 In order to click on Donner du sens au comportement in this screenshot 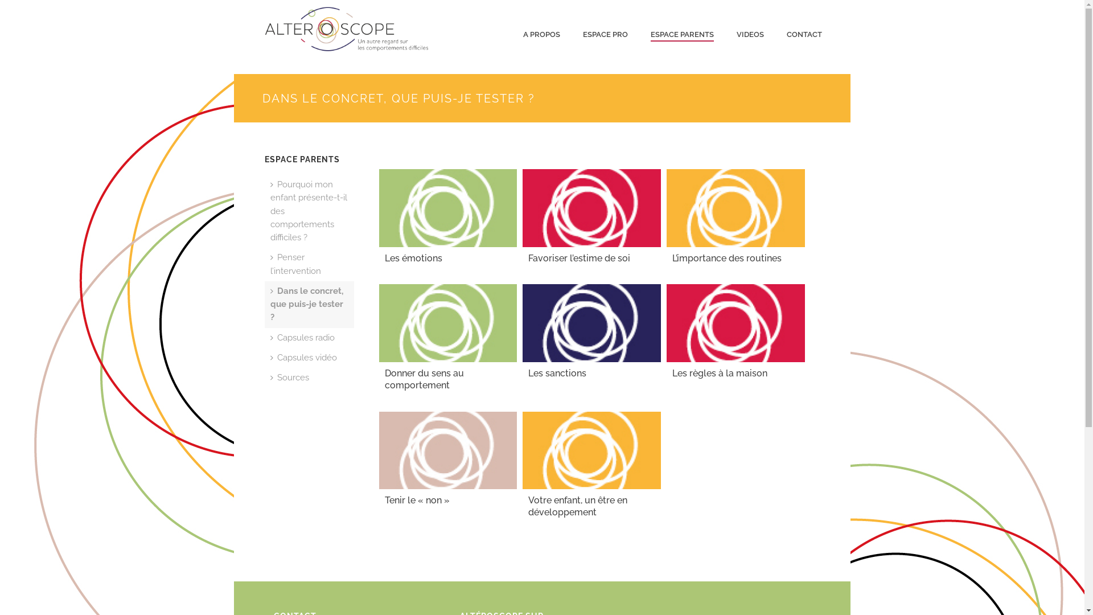, I will do `click(425, 379)`.